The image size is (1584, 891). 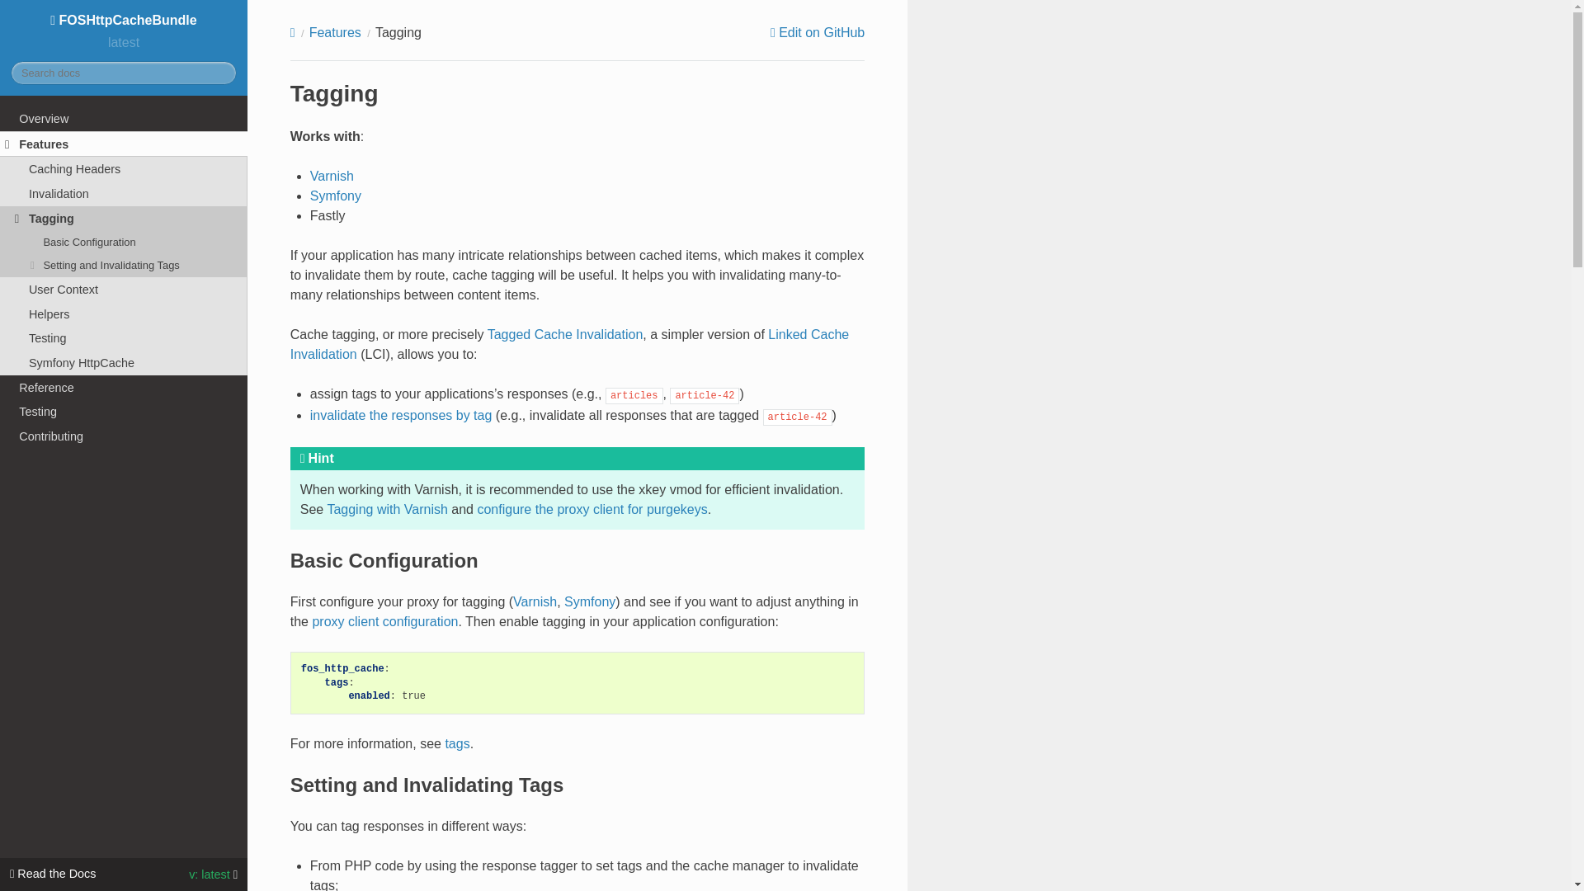 I want to click on Basic Configuration, so click(x=124, y=241).